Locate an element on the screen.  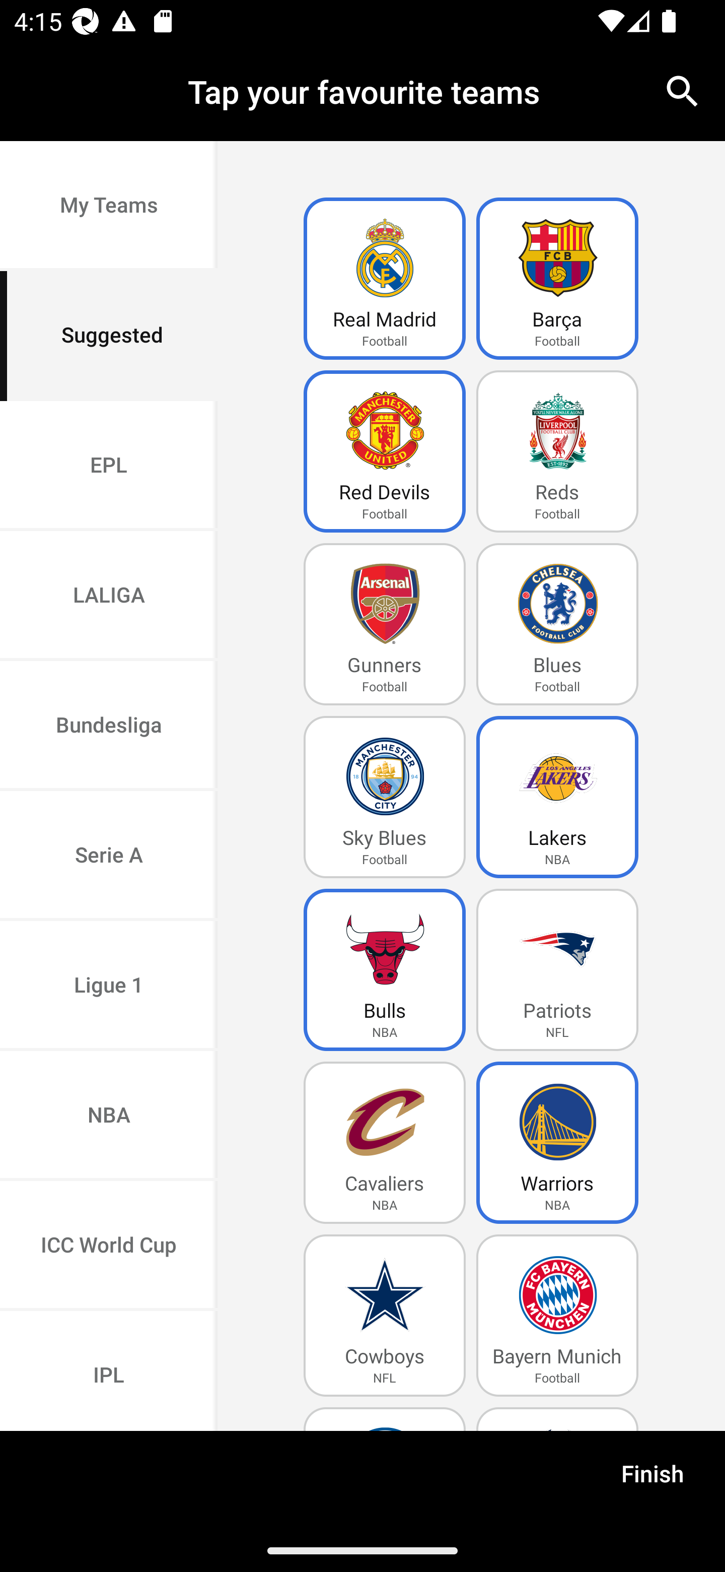
Red Devils Red DevilsSelected Football is located at coordinates (385, 451).